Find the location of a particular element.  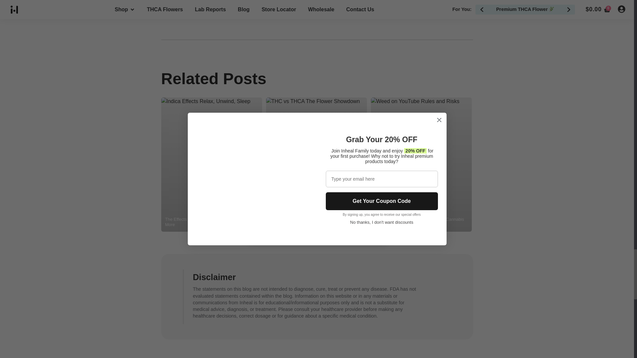

The Effects of Indica: Relaxation, Sleep, and More is located at coordinates (211, 222).